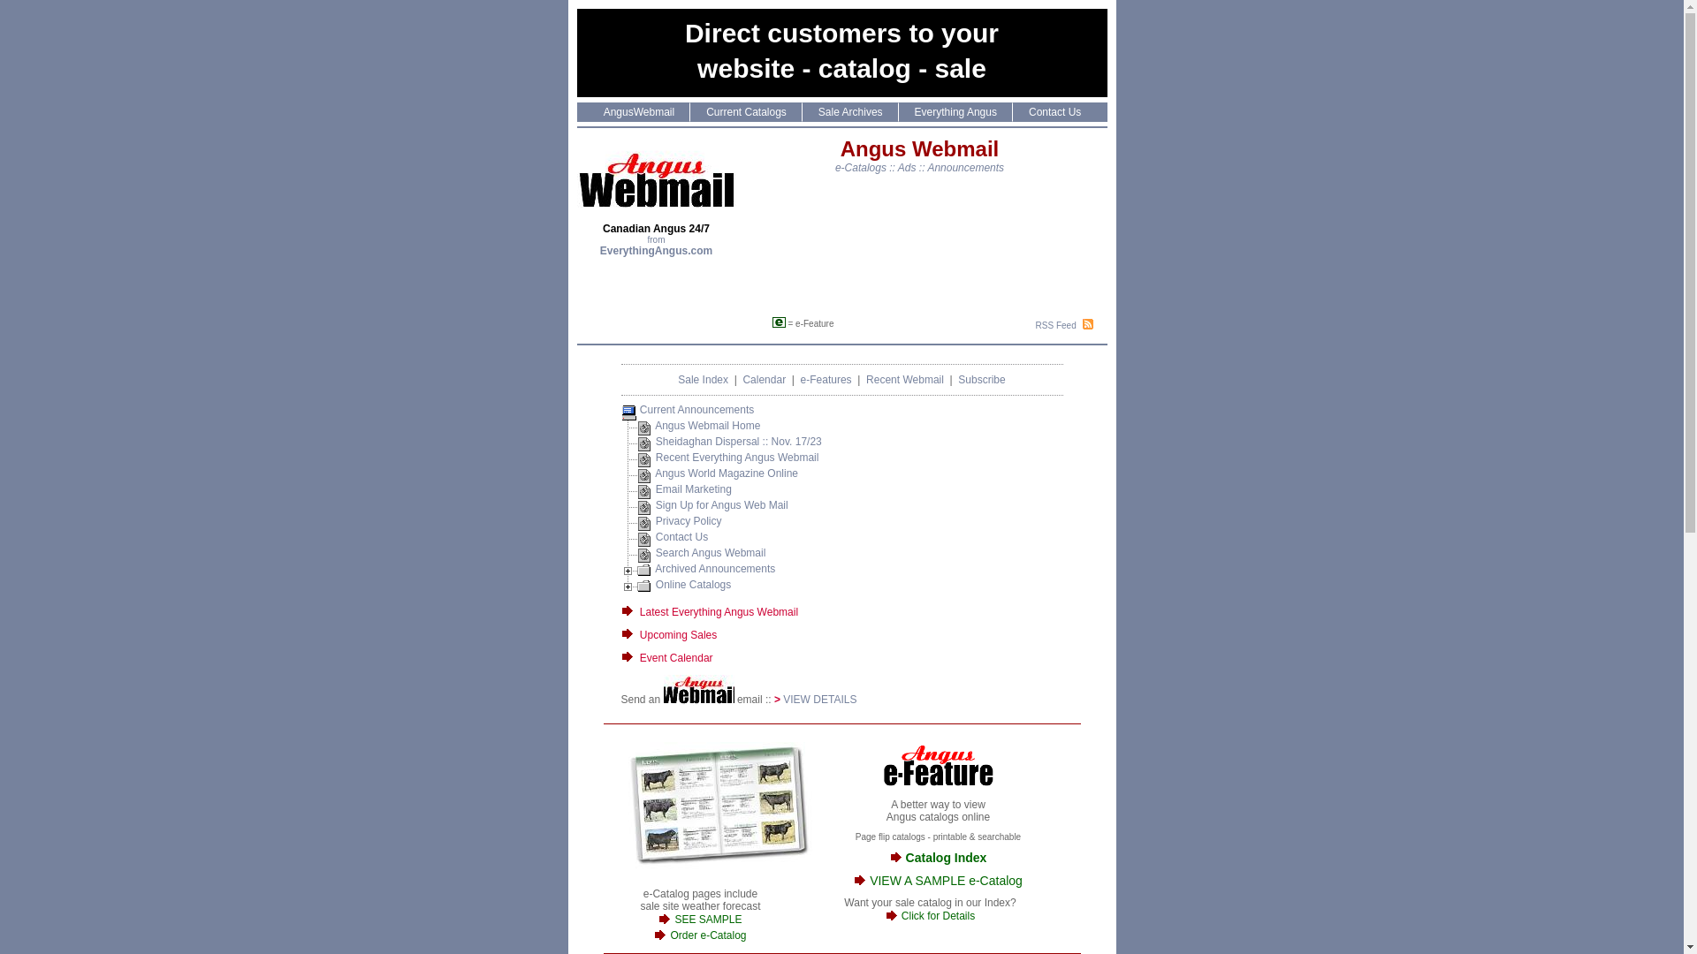  I want to click on Sale Archives, so click(850, 112).